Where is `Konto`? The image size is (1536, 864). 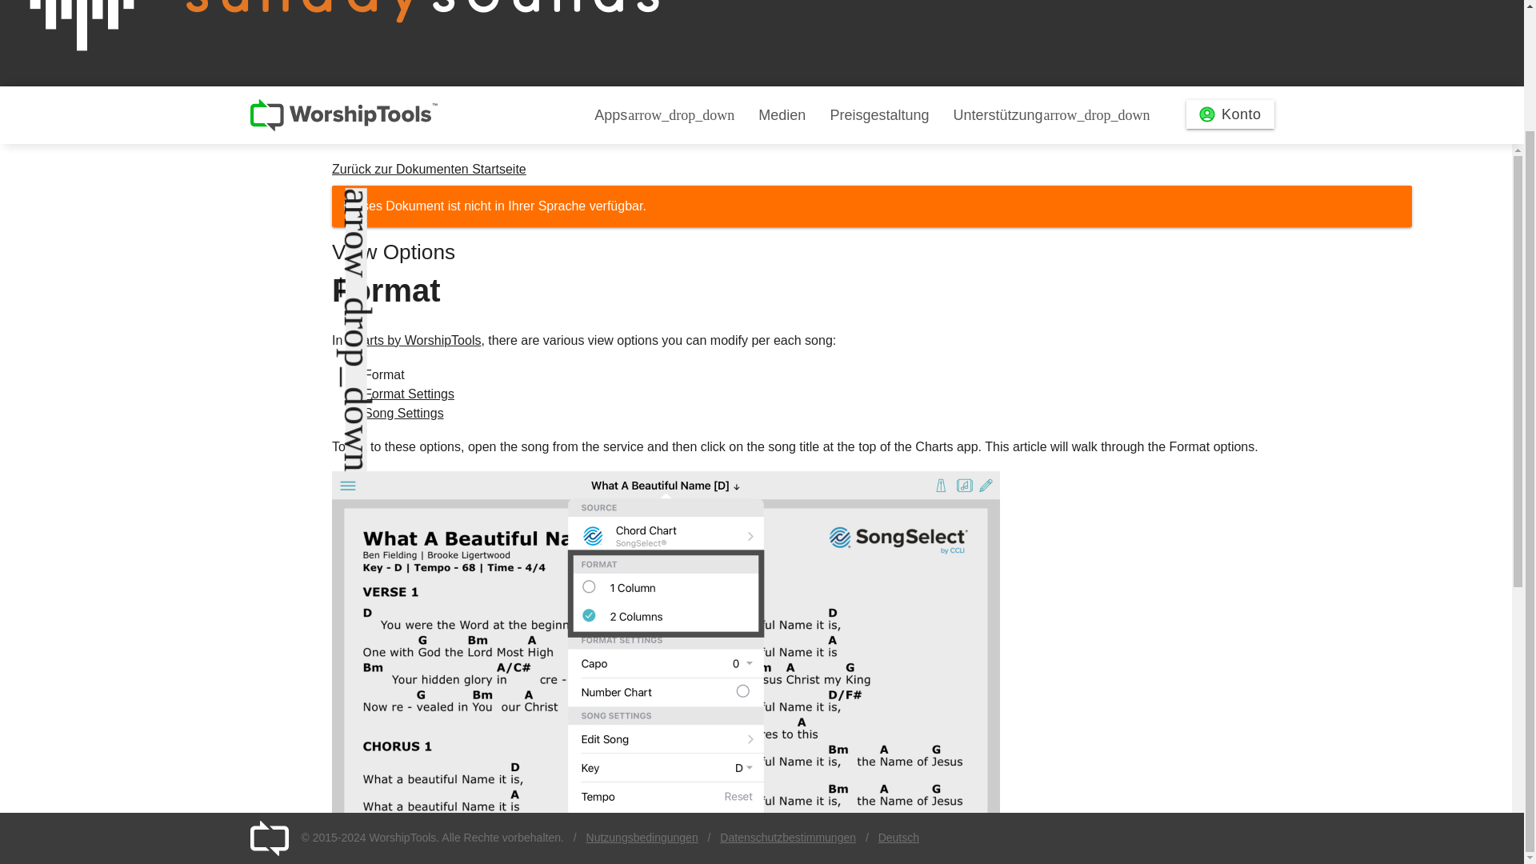 Konto is located at coordinates (1230, 114).